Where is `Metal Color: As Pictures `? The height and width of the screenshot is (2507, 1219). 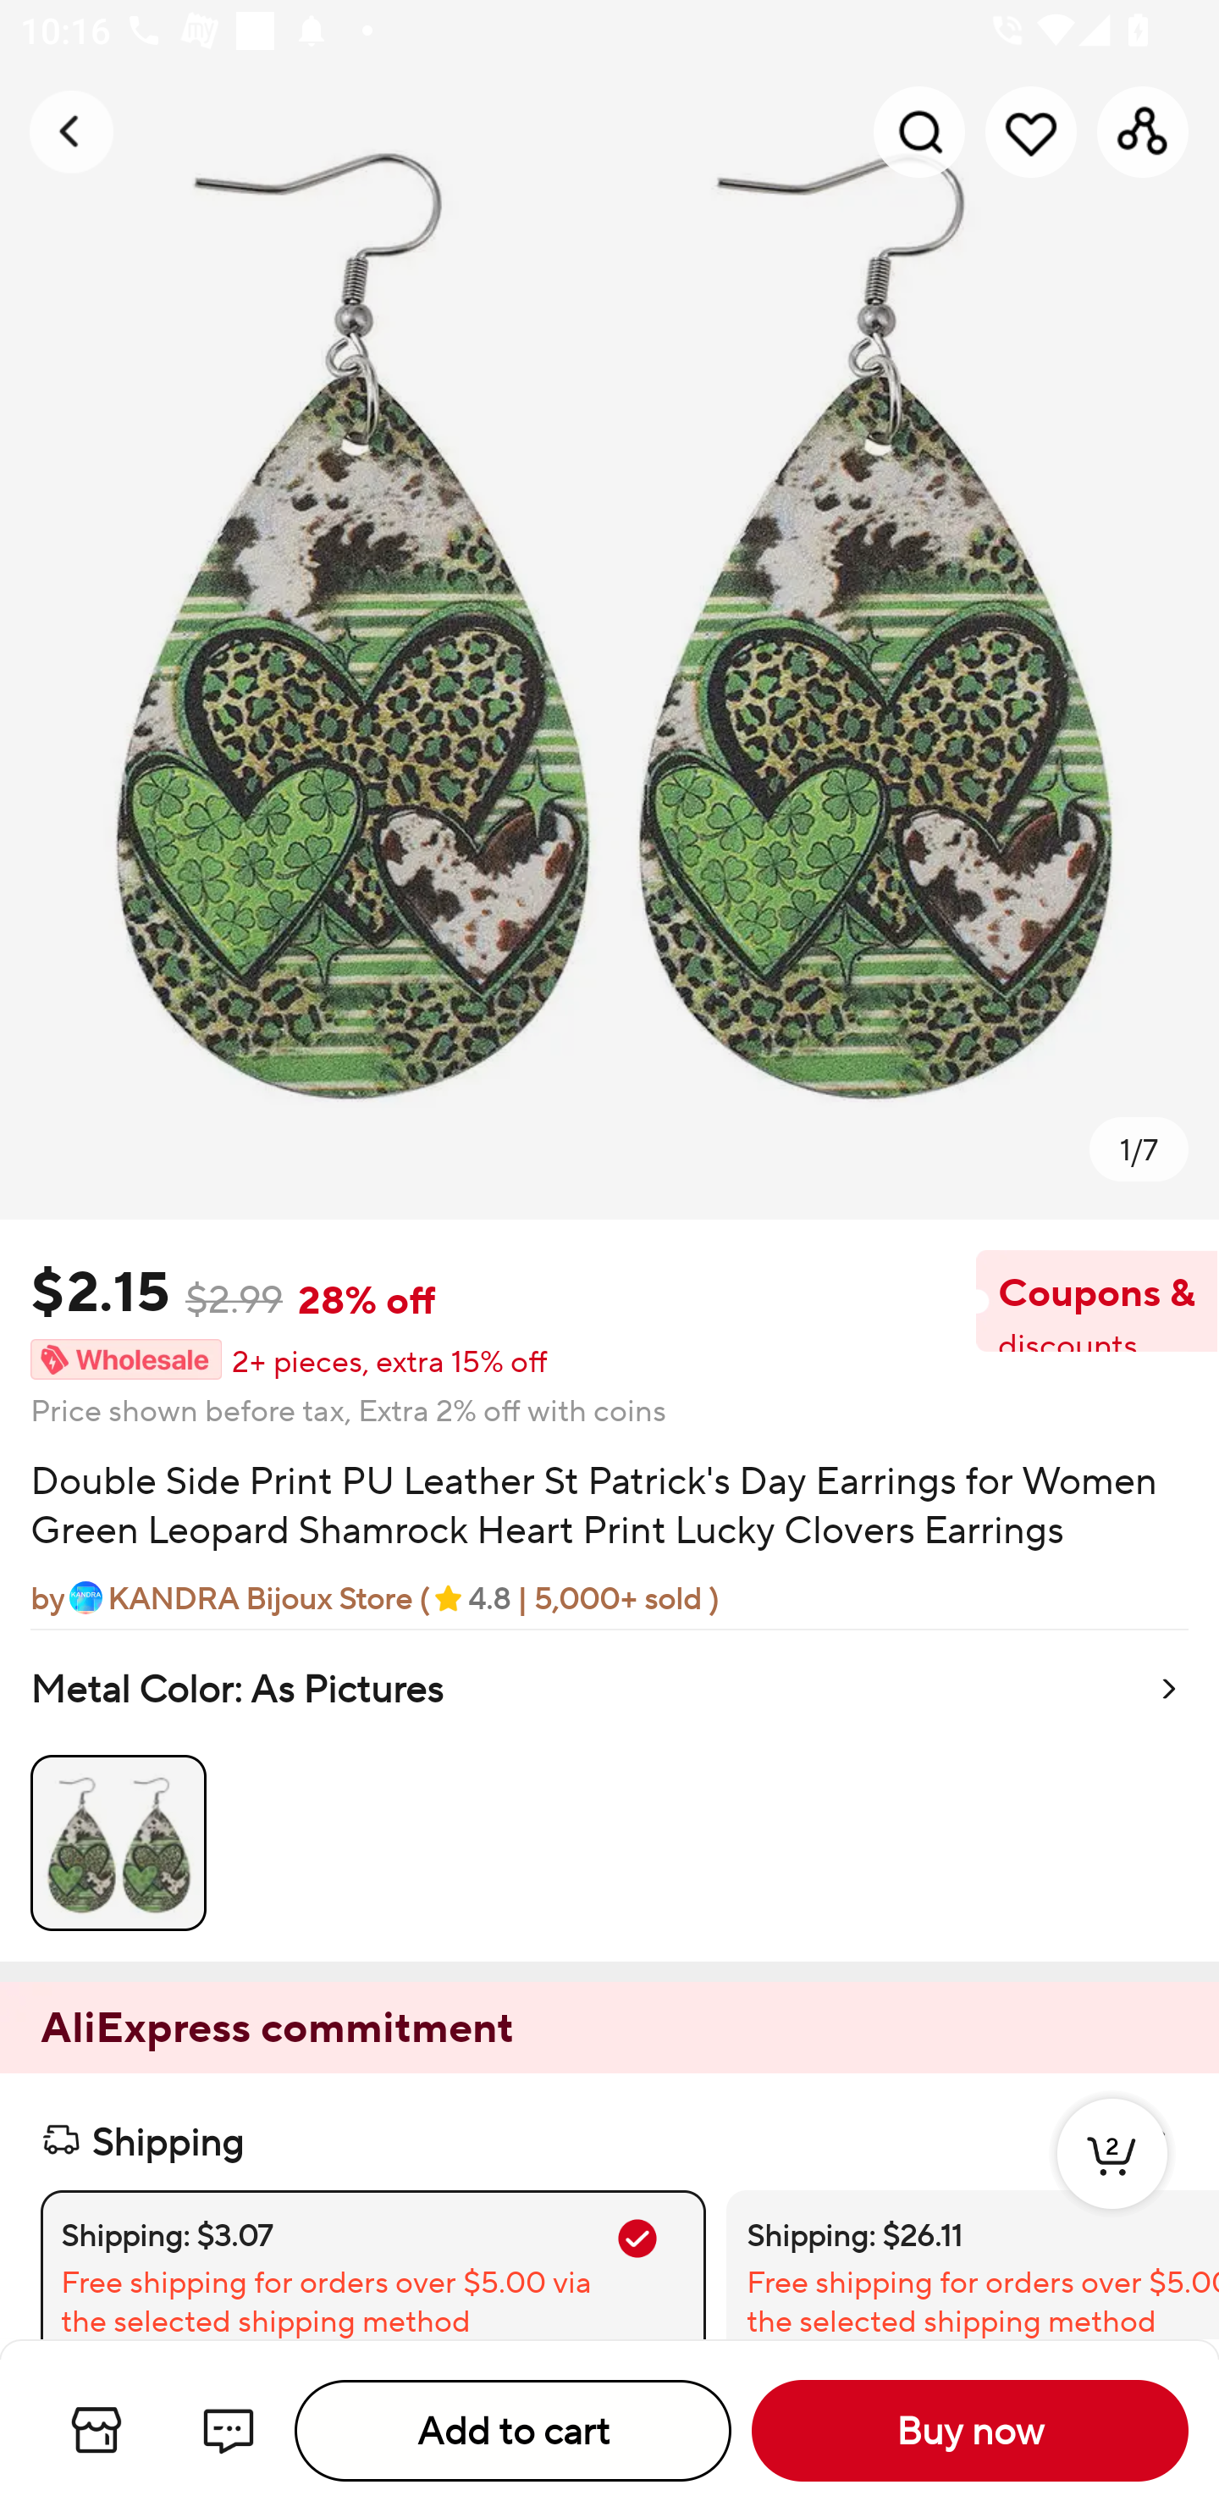
Metal Color: As Pictures  is located at coordinates (609, 1795).